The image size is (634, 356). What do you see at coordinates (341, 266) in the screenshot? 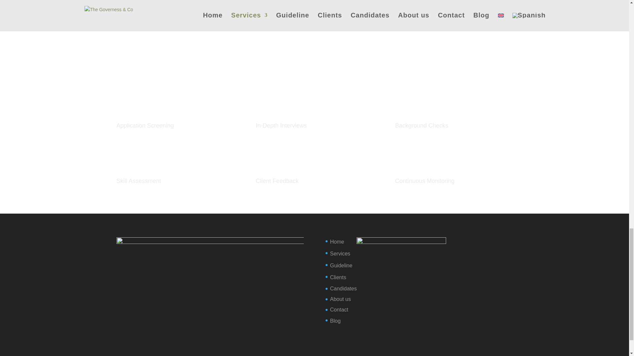
I see `Guideline` at bounding box center [341, 266].